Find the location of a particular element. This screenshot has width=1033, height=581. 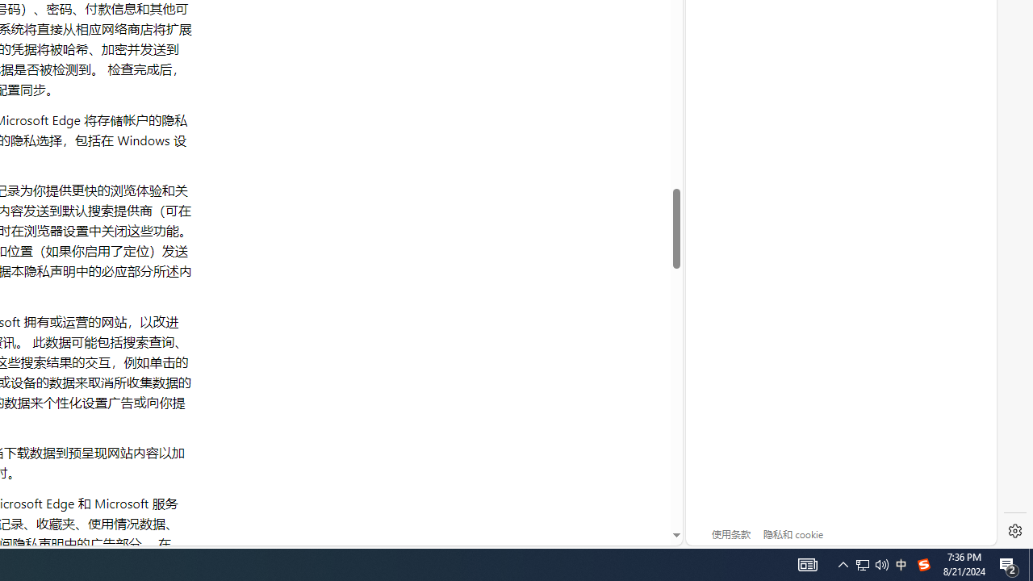

Settings is located at coordinates (1015, 531).